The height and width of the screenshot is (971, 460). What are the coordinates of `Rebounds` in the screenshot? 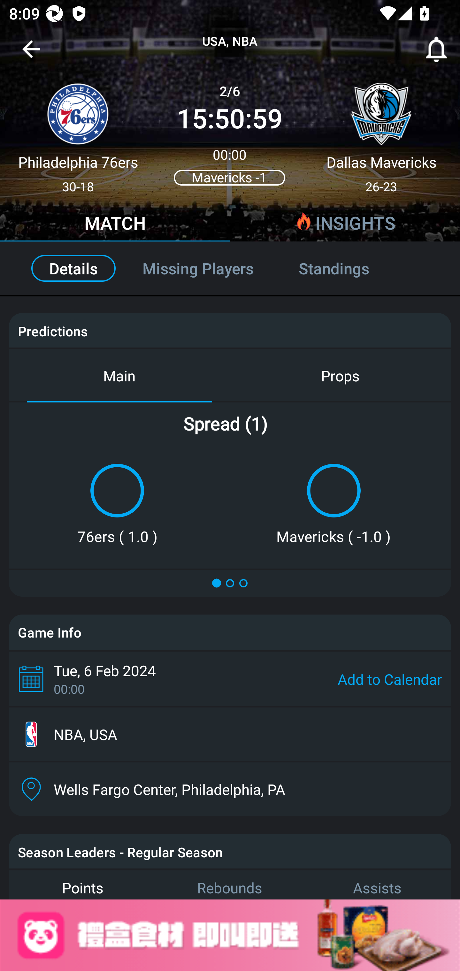 It's located at (230, 884).